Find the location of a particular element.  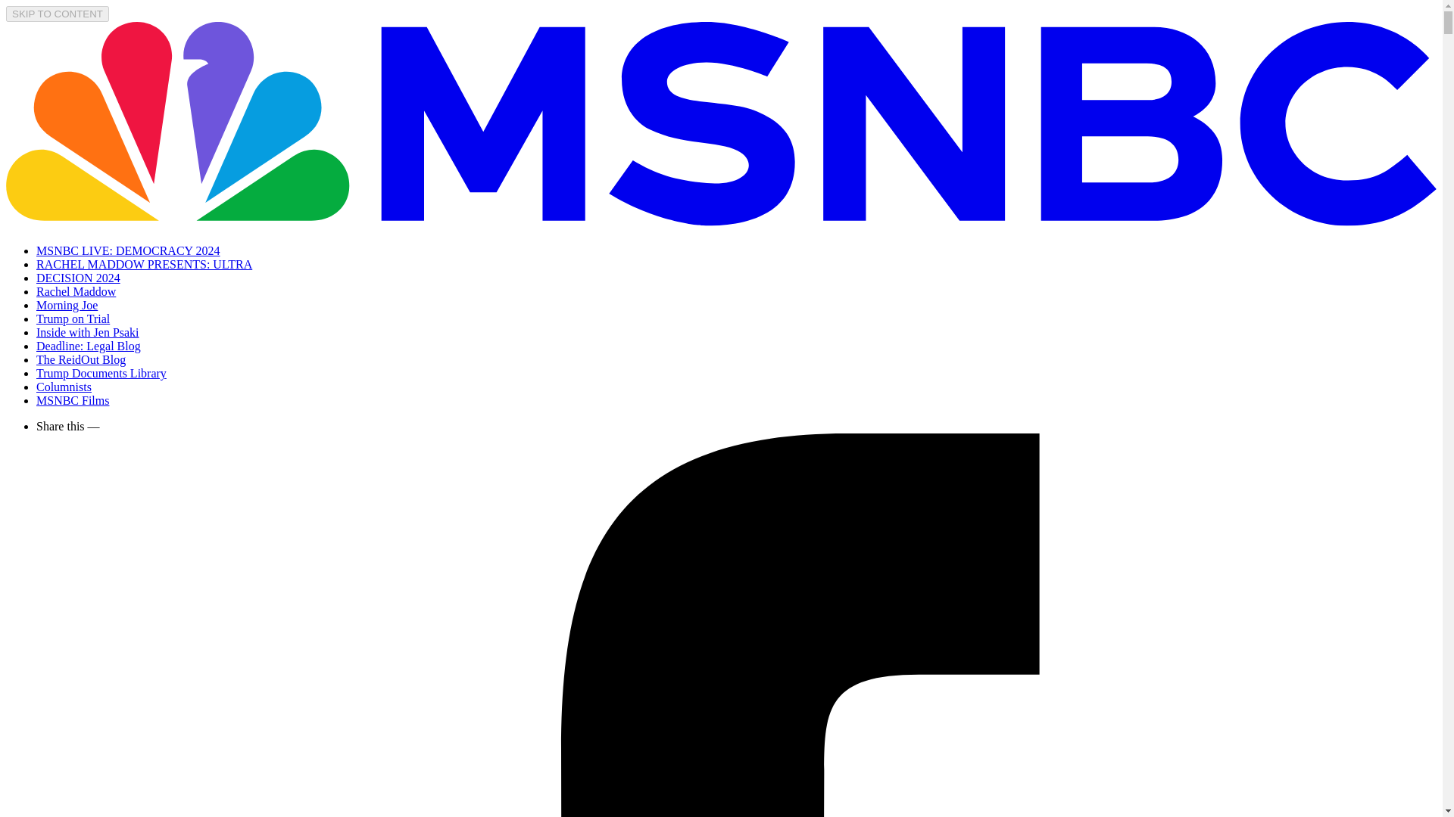

MSNBC LIVE: DEMOCRACY 2024 is located at coordinates (129, 250).